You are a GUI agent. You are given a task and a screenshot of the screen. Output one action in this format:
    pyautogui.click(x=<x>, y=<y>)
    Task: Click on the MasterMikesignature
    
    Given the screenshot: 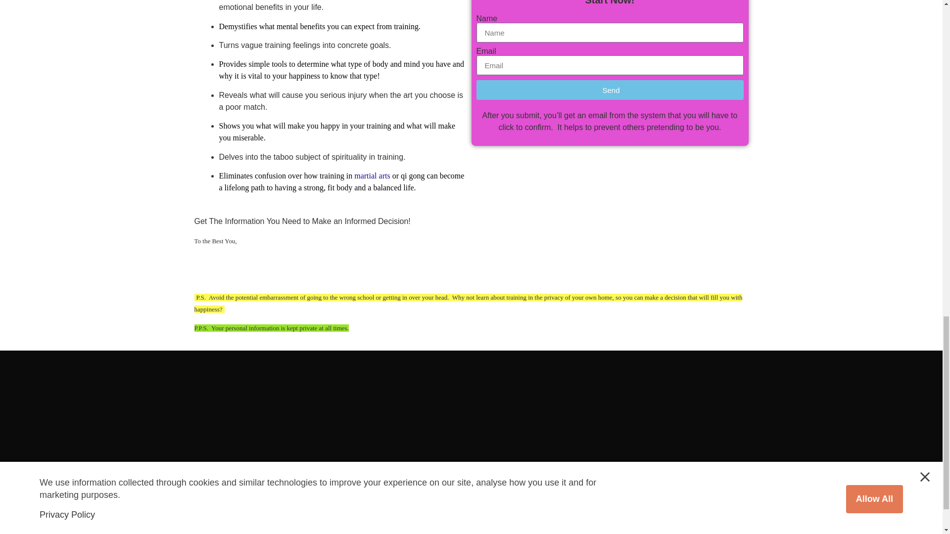 What is the action you would take?
    pyautogui.click(x=271, y=278)
    